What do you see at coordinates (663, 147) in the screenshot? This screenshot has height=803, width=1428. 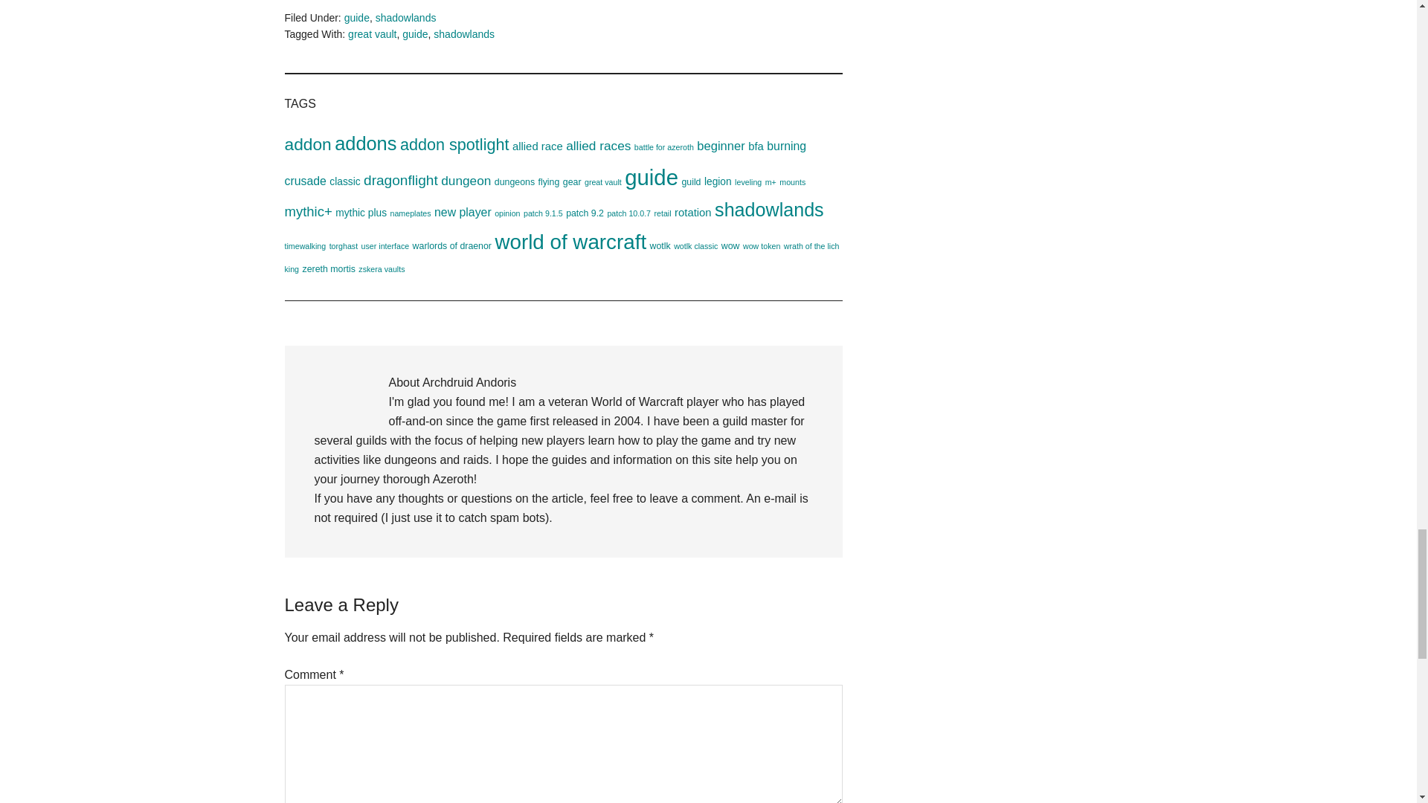 I see `battle for azeroth` at bounding box center [663, 147].